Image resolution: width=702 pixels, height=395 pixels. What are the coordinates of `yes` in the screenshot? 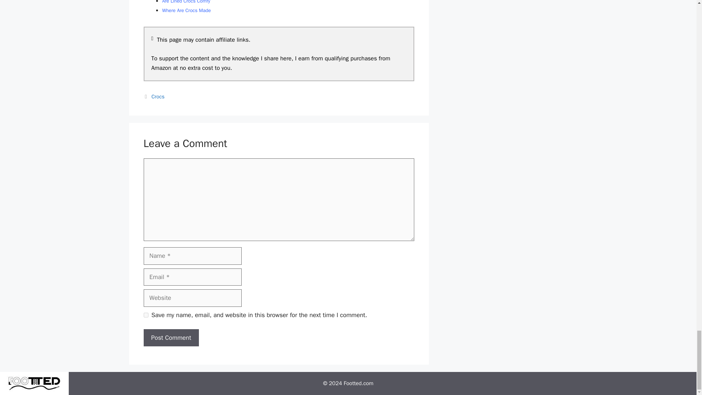 It's located at (146, 315).